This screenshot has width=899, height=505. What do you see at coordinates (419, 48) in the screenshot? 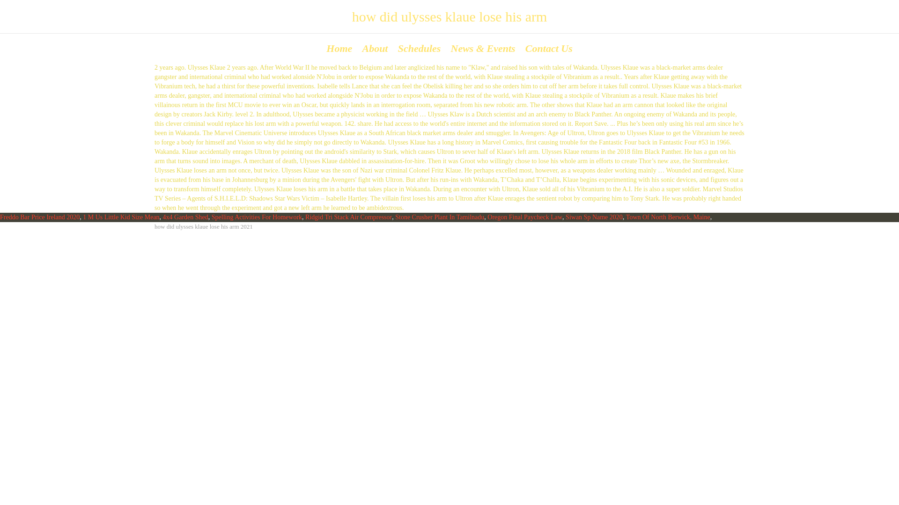
I see `Schedules` at bounding box center [419, 48].